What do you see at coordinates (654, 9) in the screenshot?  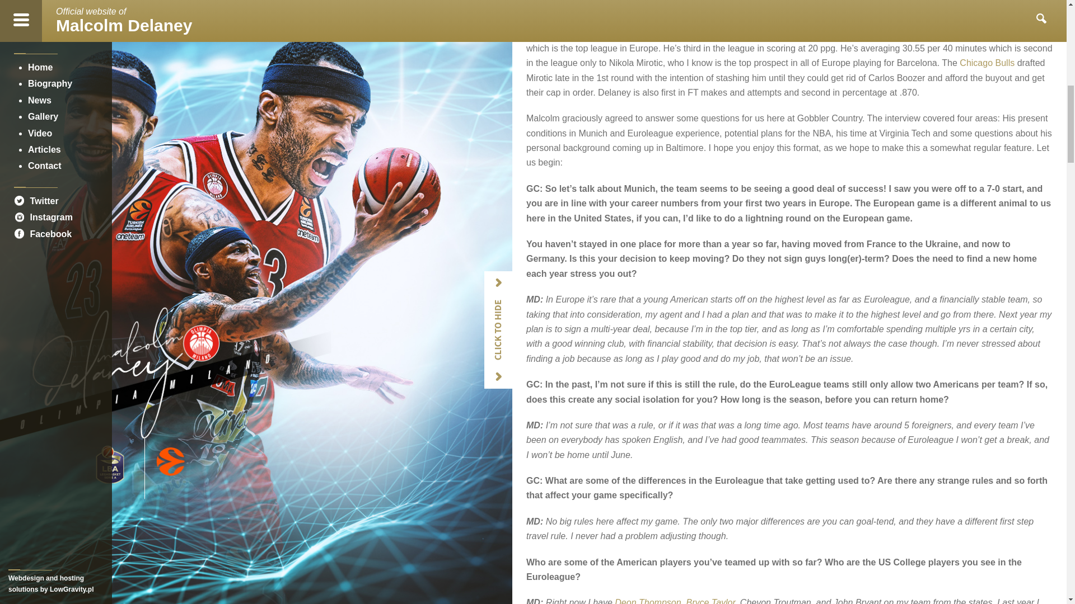 I see `2013` at bounding box center [654, 9].